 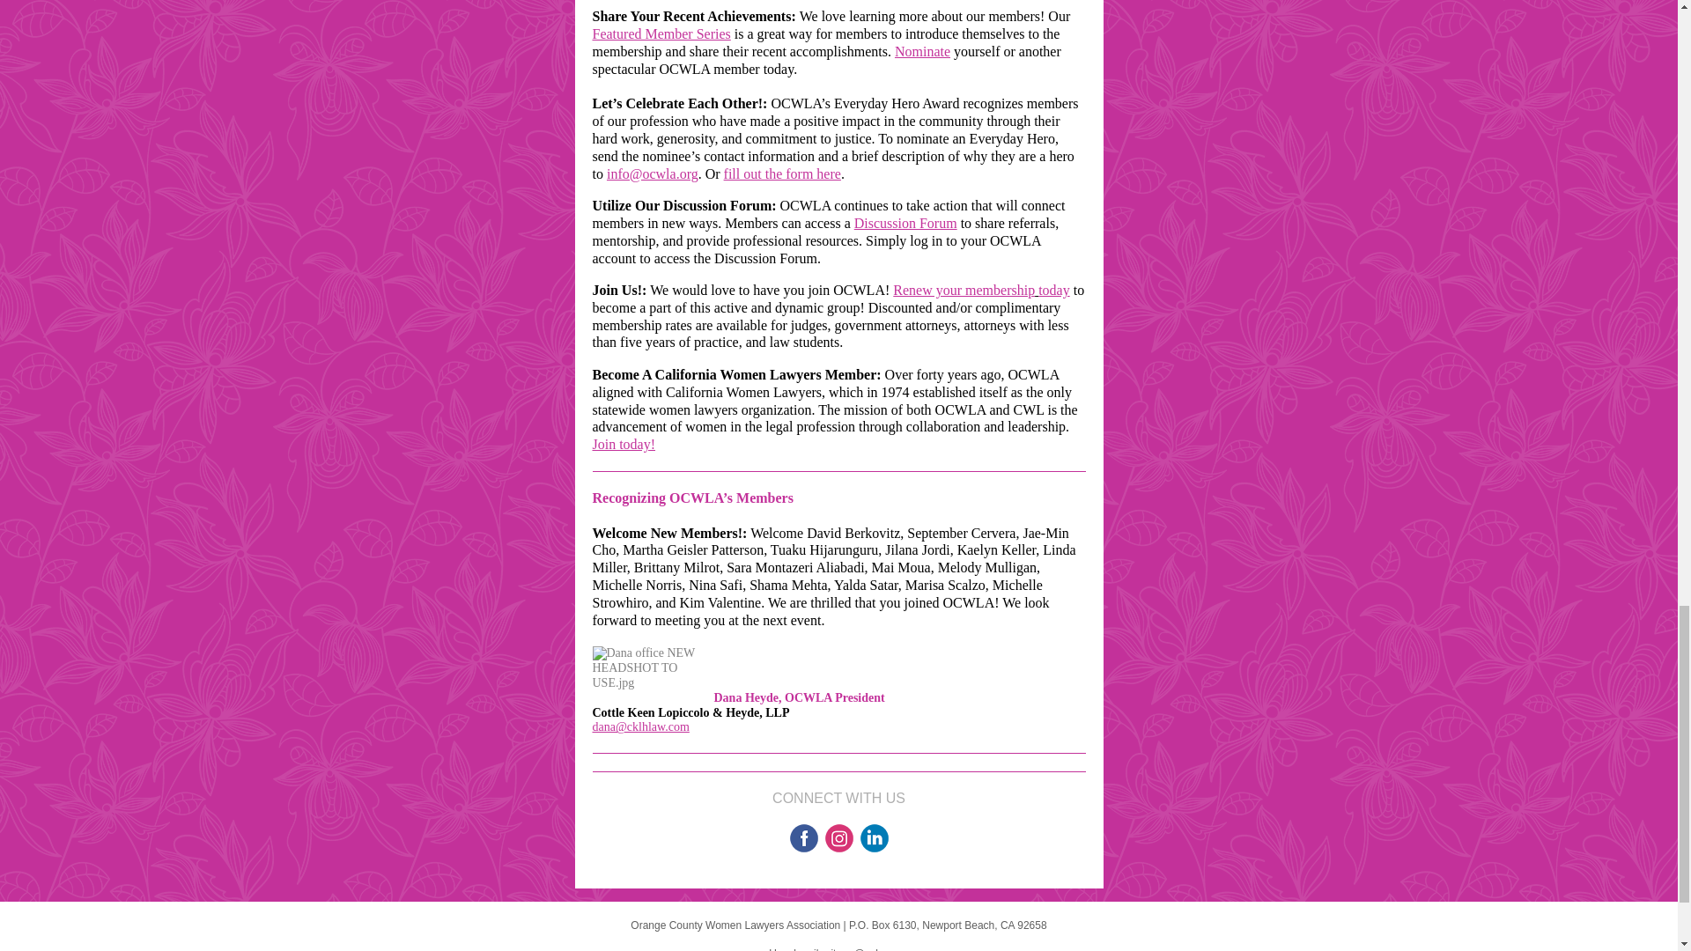 I want to click on Renew your membership, so click(x=964, y=290).